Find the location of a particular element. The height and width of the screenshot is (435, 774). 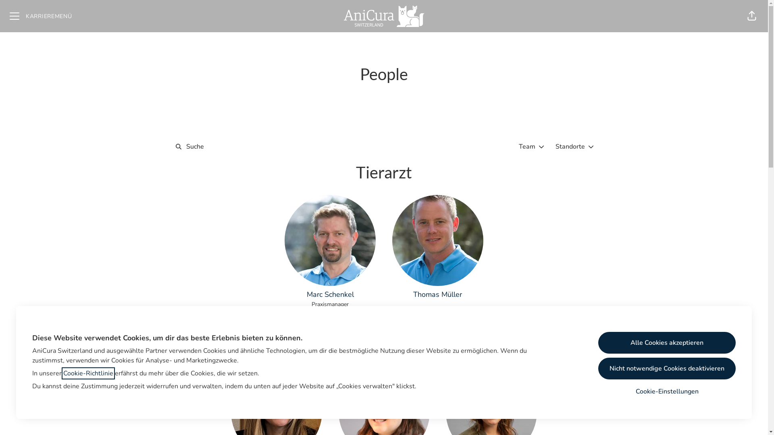

Seite teilen is located at coordinates (752, 16).